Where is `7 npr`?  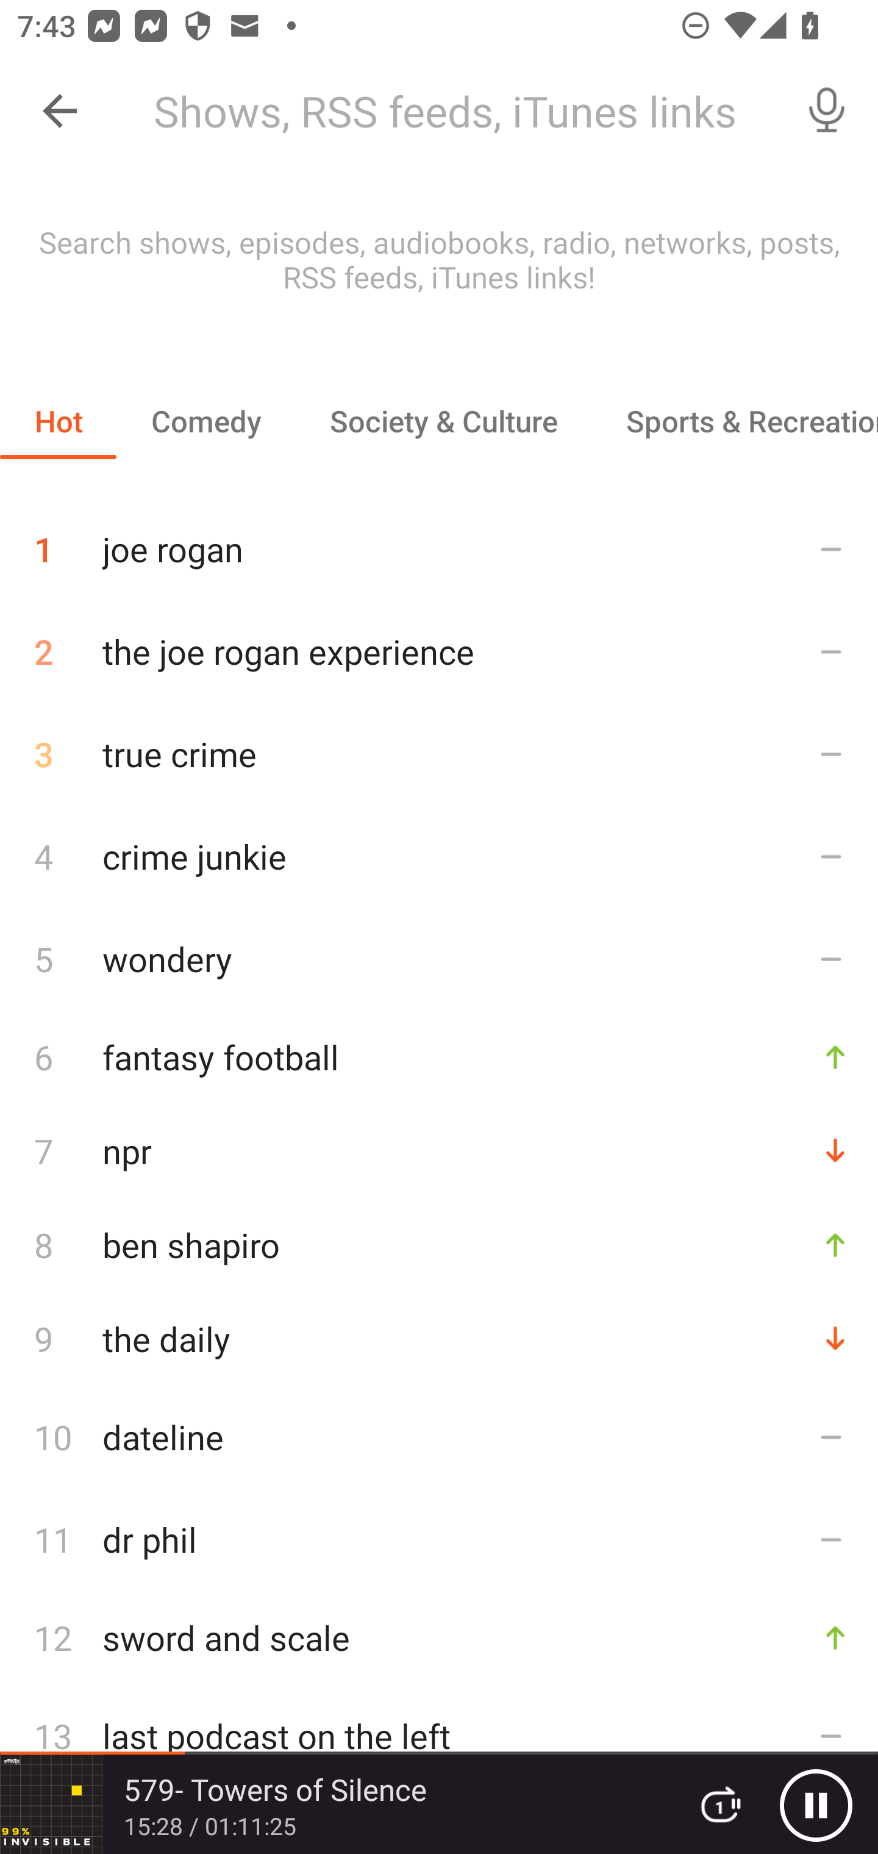
7 npr is located at coordinates (439, 1150).